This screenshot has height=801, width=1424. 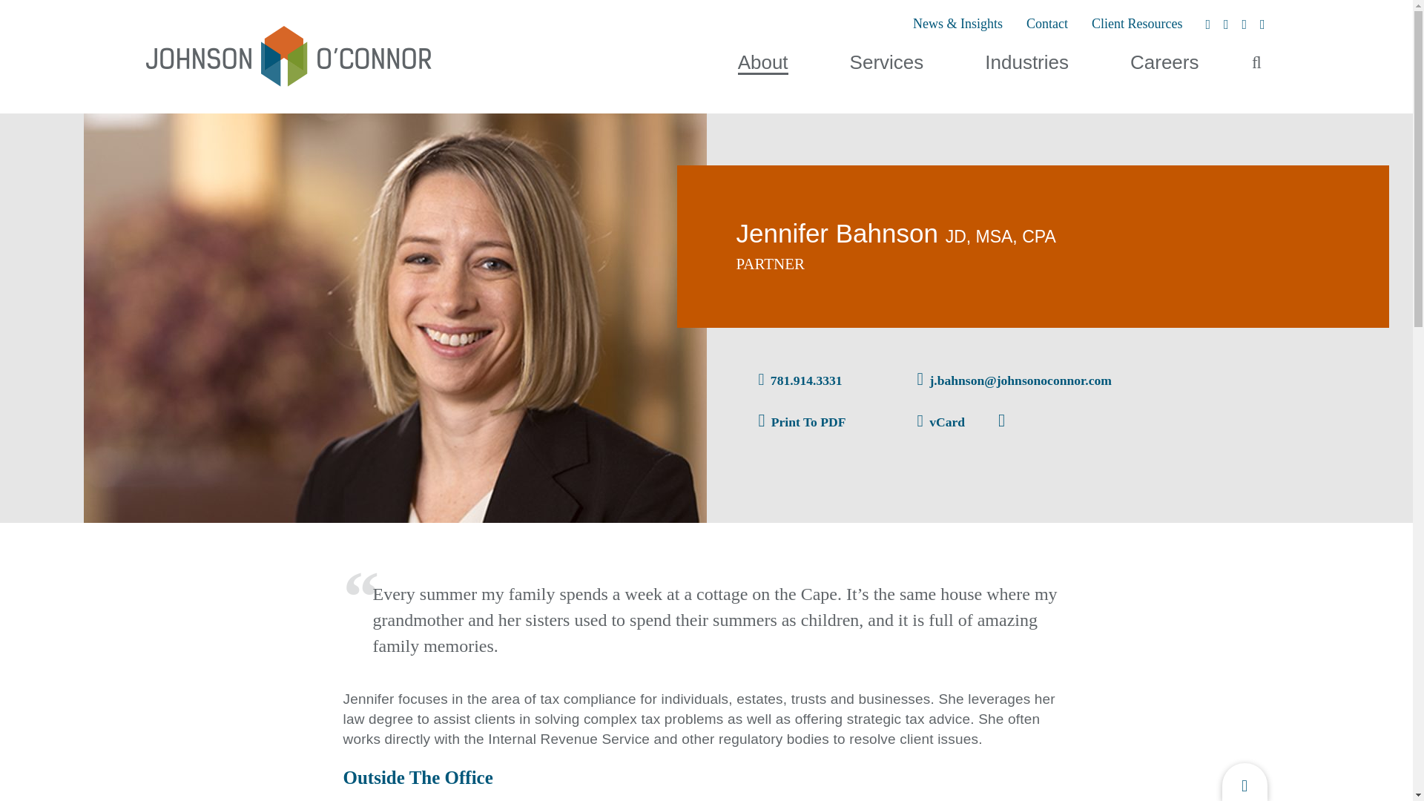 What do you see at coordinates (887, 62) in the screenshot?
I see `Services` at bounding box center [887, 62].